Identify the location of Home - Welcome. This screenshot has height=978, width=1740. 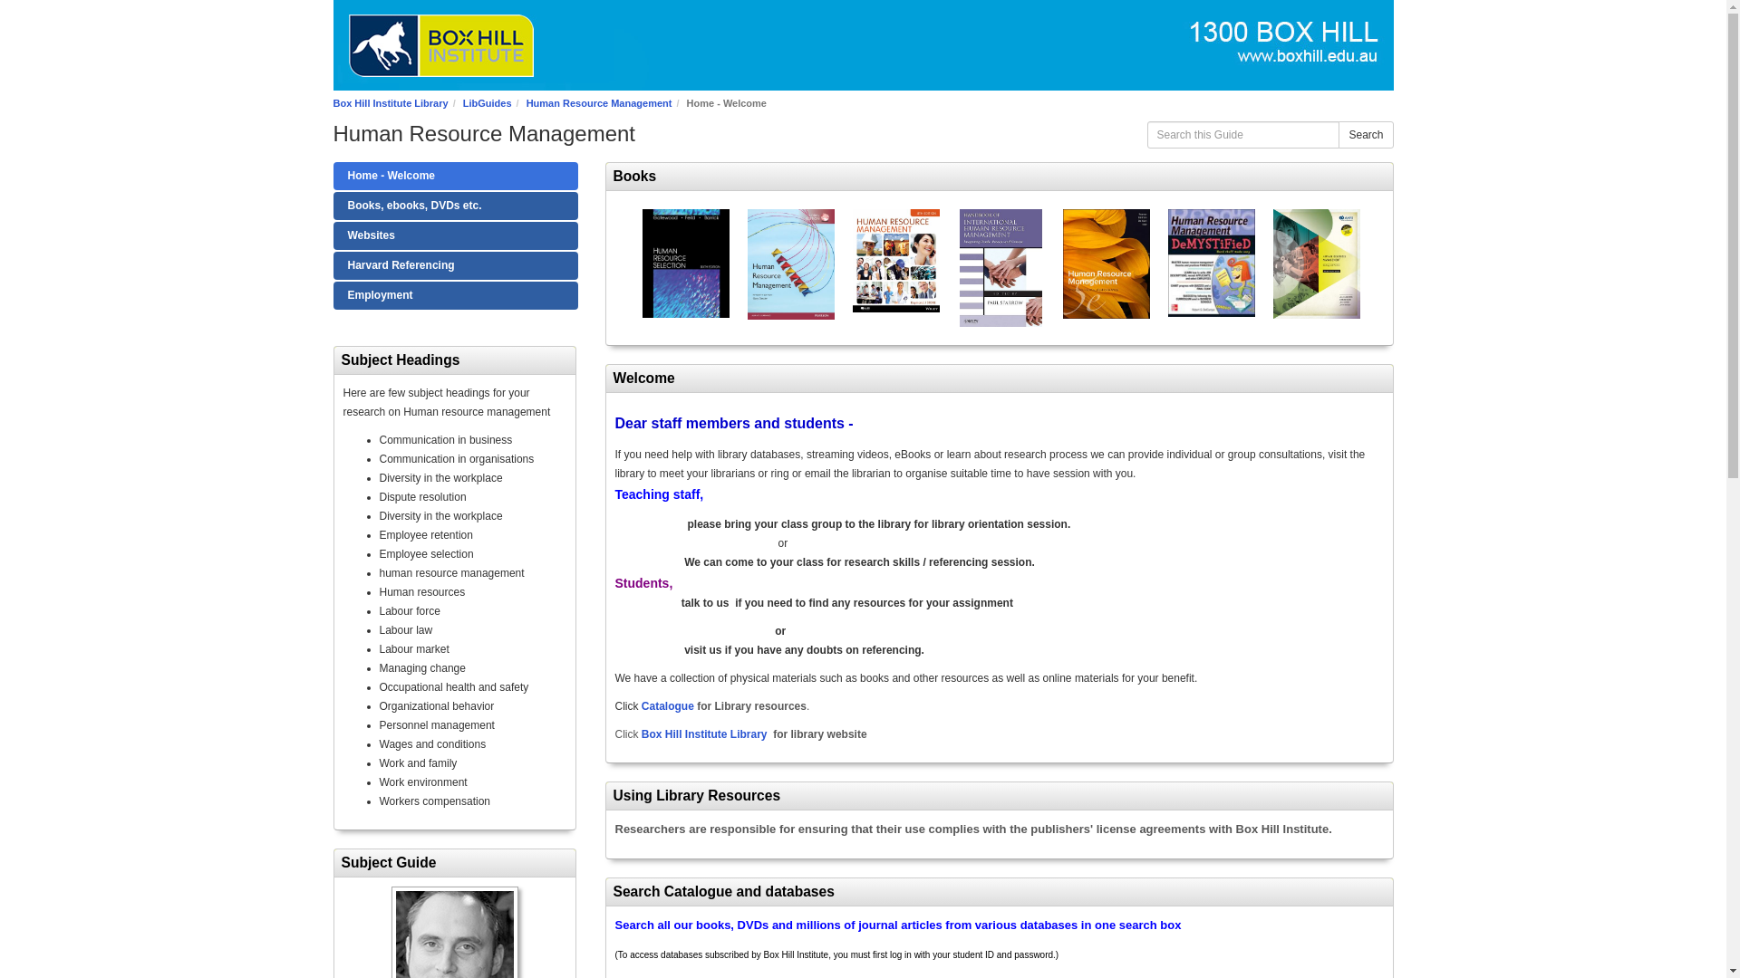
(455, 176).